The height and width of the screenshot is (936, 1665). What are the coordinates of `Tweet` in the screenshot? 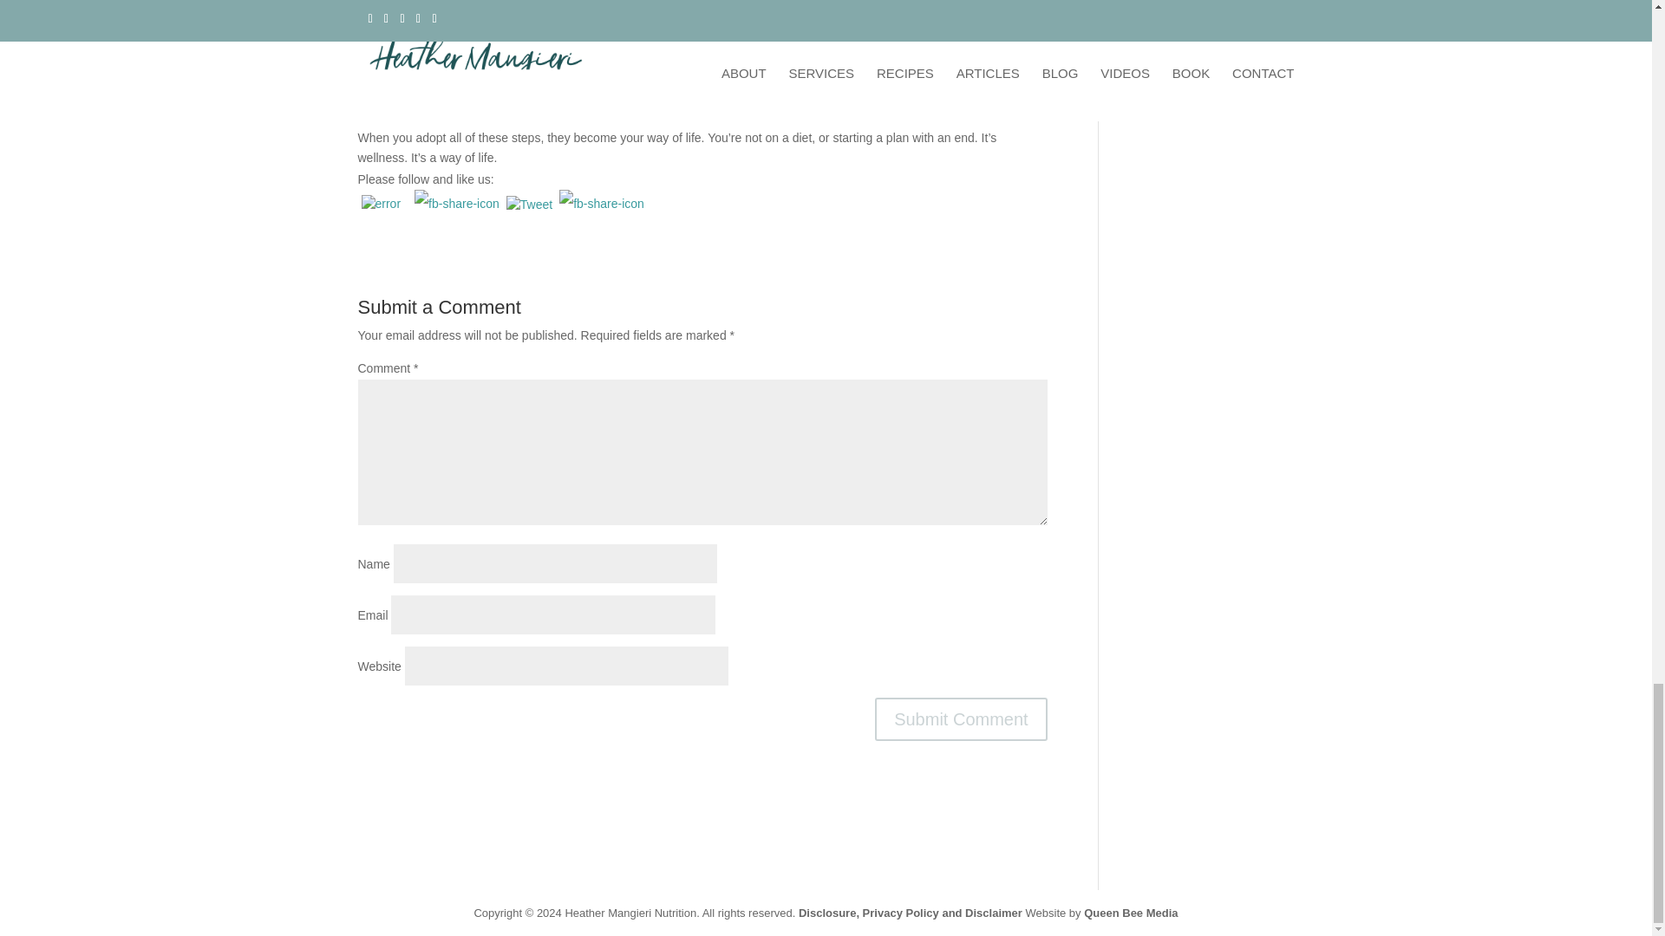 It's located at (529, 205).